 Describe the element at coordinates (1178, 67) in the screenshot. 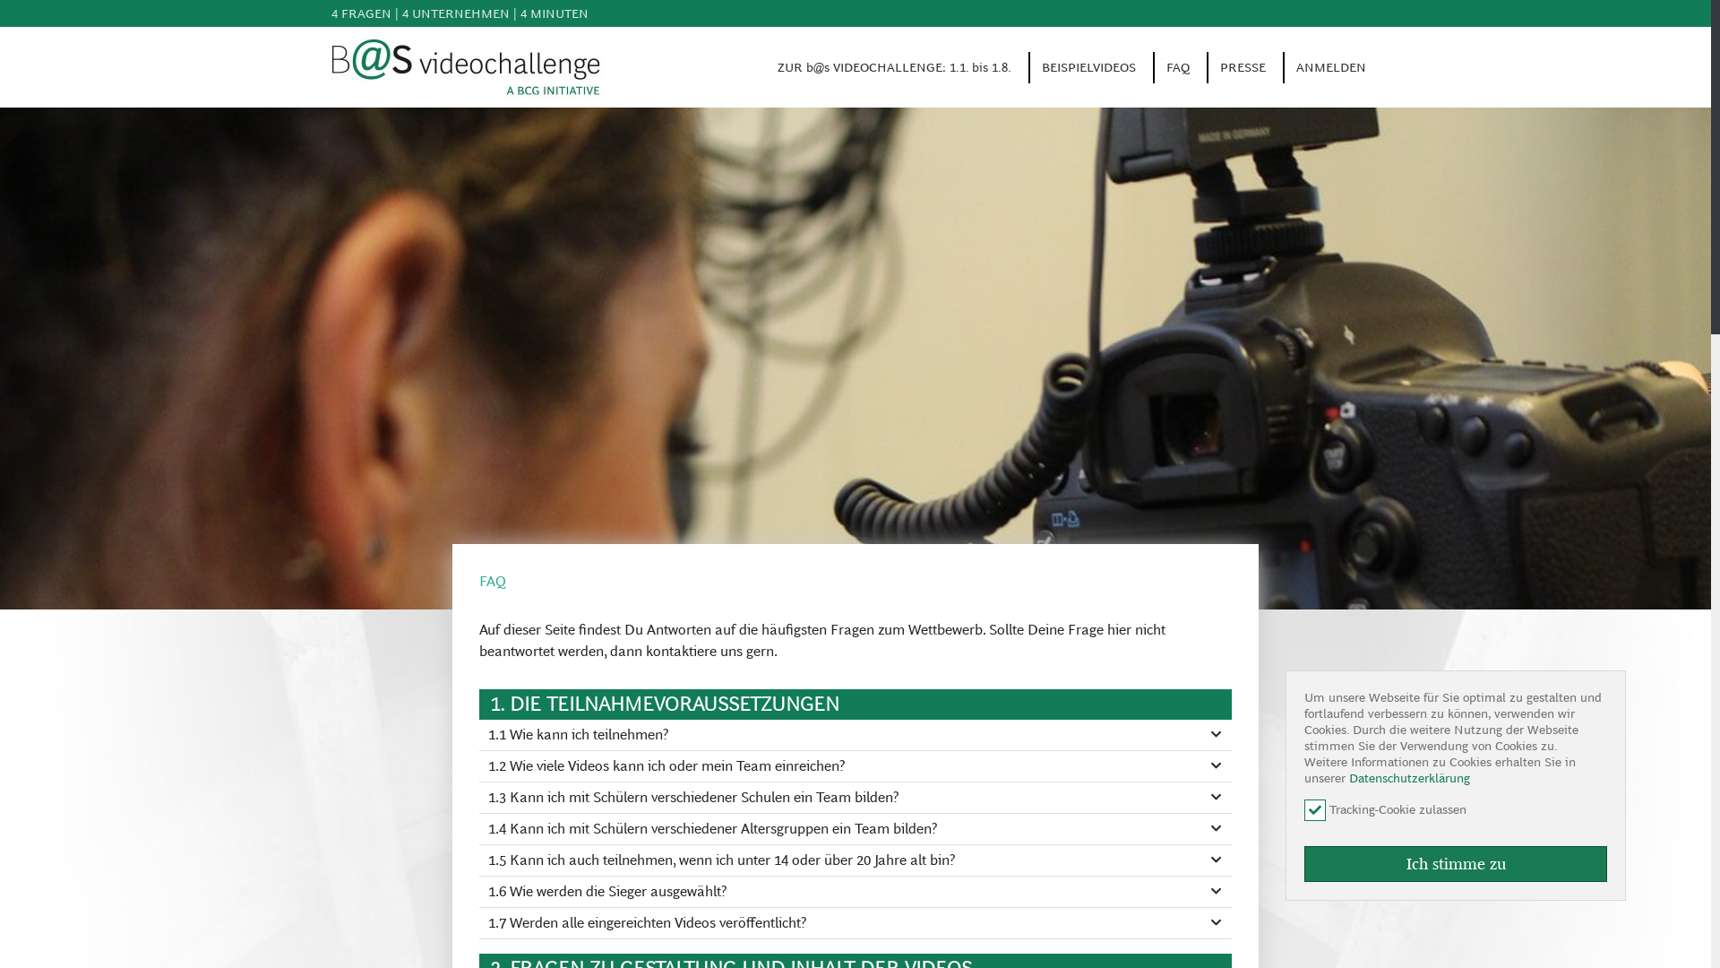

I see `FAQ` at that location.